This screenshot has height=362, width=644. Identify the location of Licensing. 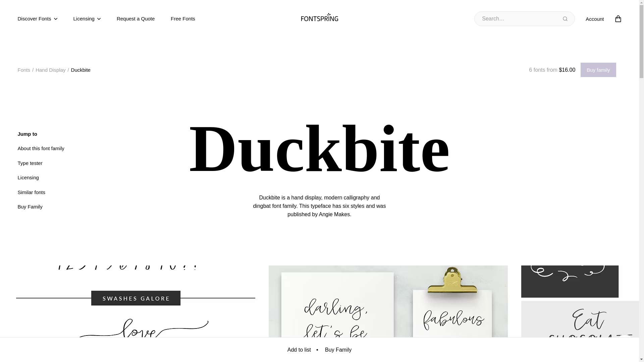
(28, 177).